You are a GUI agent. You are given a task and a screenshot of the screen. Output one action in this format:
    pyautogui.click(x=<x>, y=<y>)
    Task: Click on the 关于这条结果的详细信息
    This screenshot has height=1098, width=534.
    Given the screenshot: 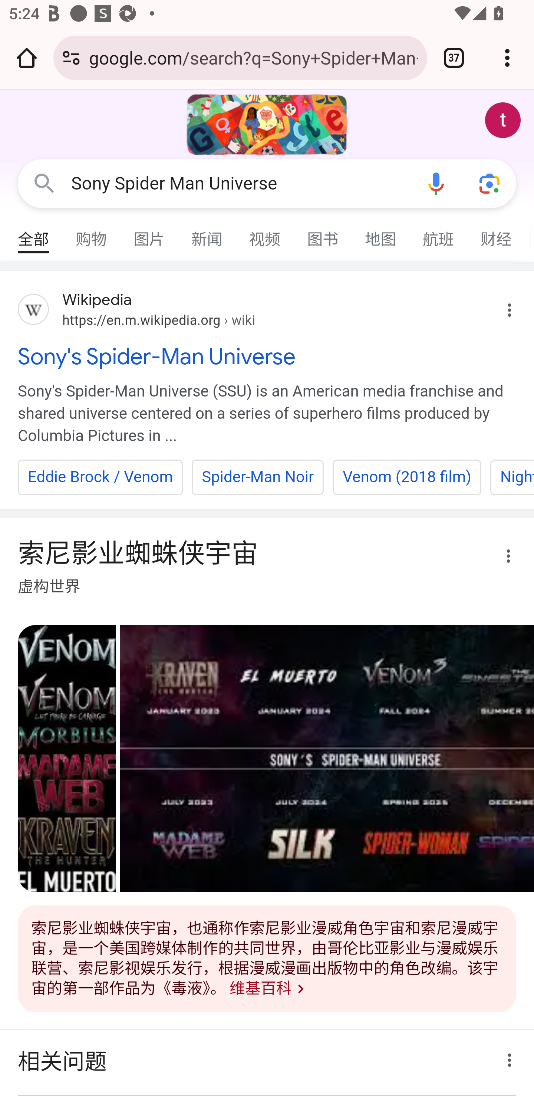 What is the action you would take?
    pyautogui.click(x=506, y=1056)
    